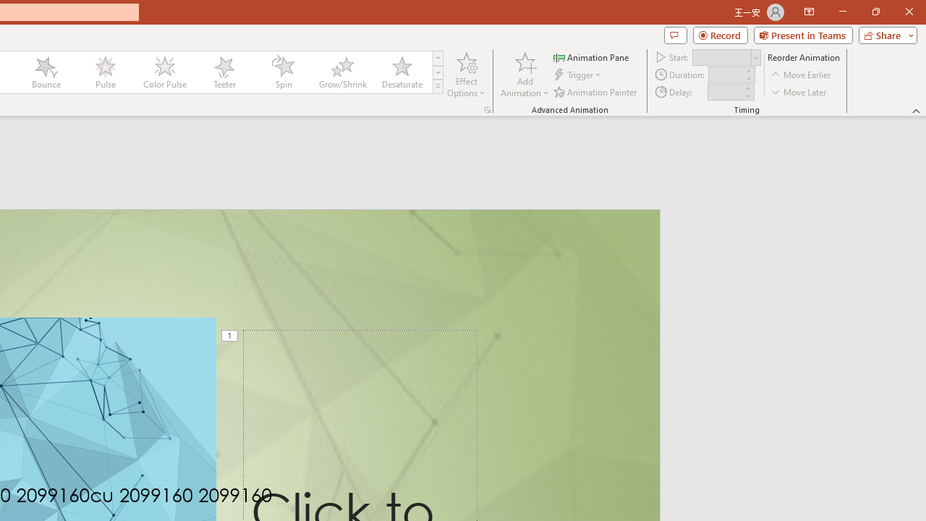 The width and height of the screenshot is (926, 521). I want to click on Move Later, so click(799, 91).